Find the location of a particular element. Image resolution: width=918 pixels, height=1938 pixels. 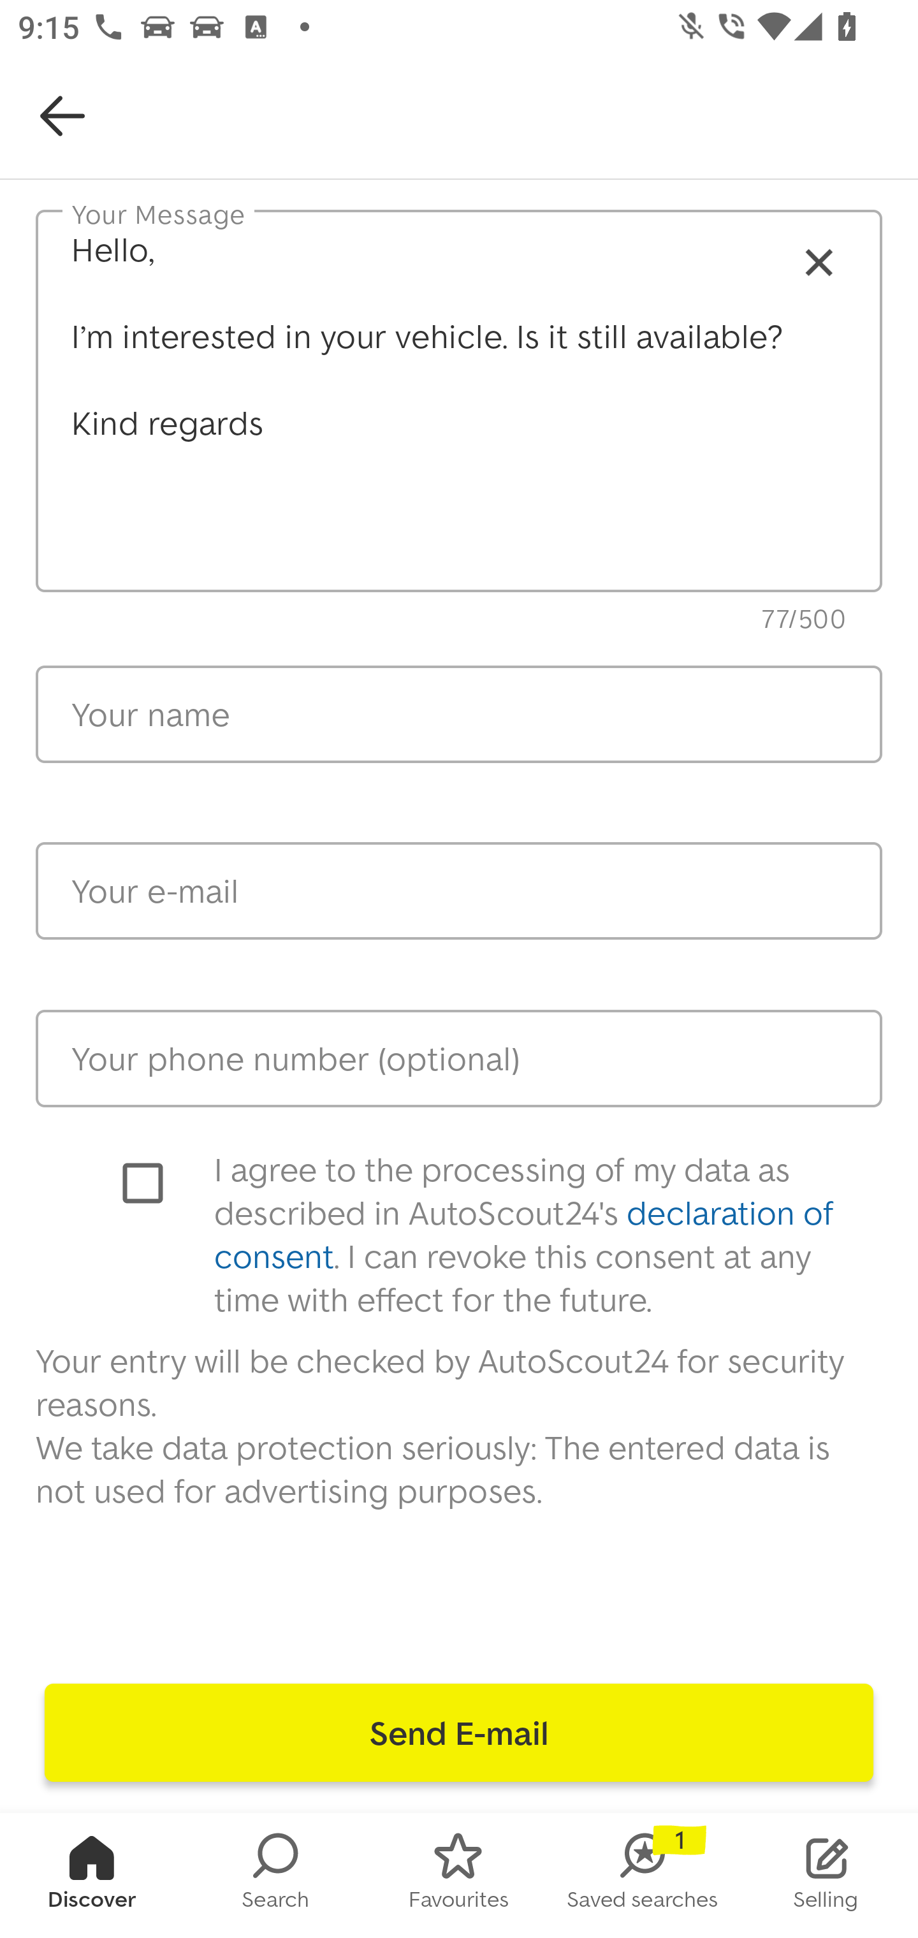

Send E-mail is located at coordinates (459, 1733).